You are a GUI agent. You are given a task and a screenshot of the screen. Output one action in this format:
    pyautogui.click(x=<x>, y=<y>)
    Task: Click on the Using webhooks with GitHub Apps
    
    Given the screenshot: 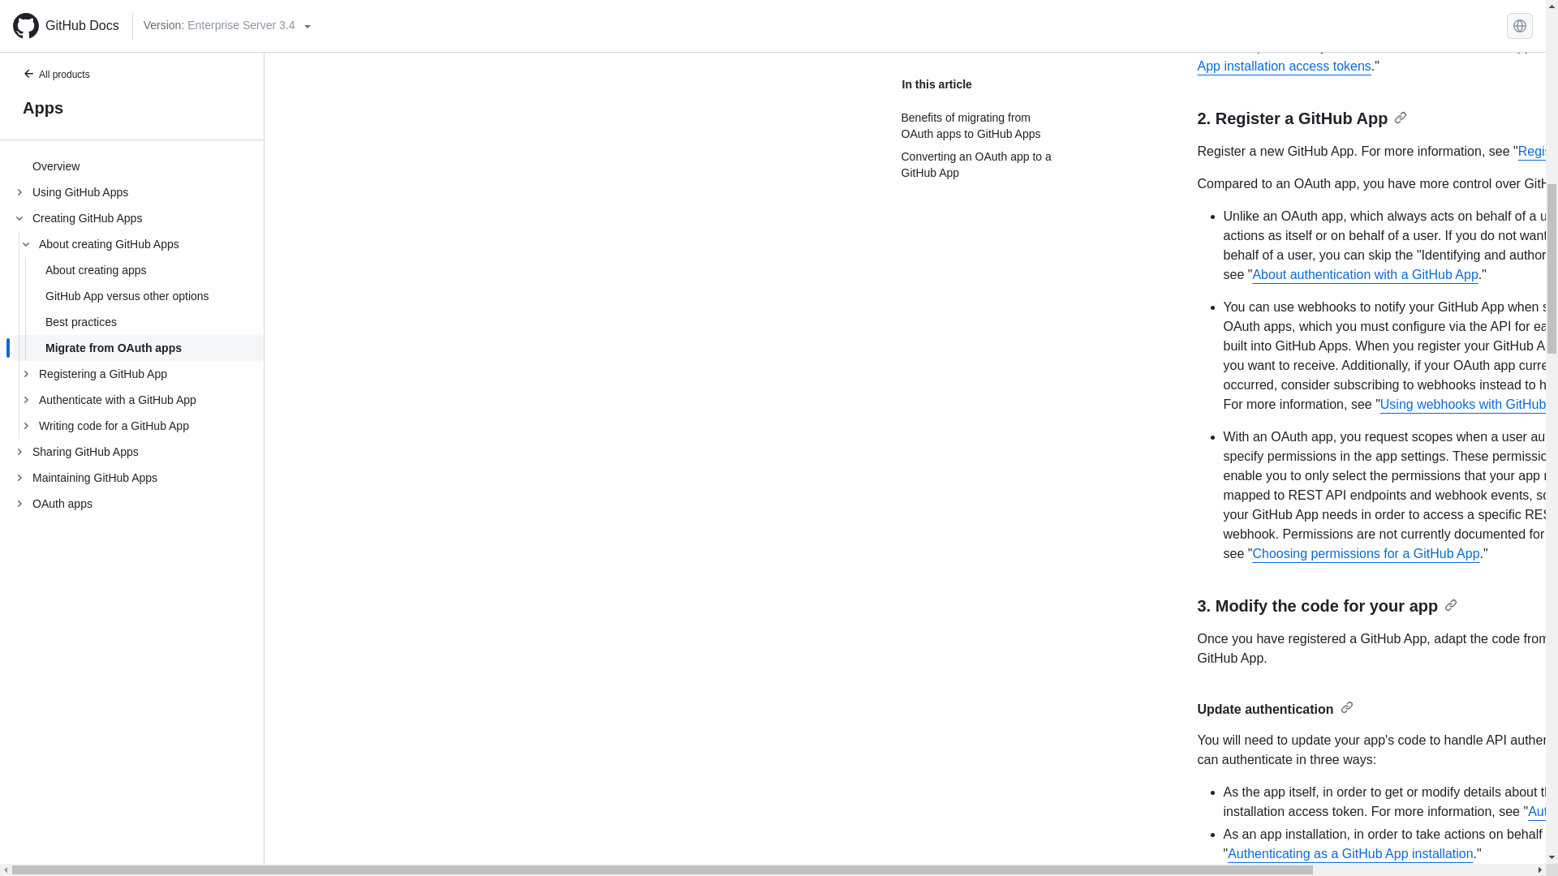 What is the action you would take?
    pyautogui.click(x=1469, y=404)
    